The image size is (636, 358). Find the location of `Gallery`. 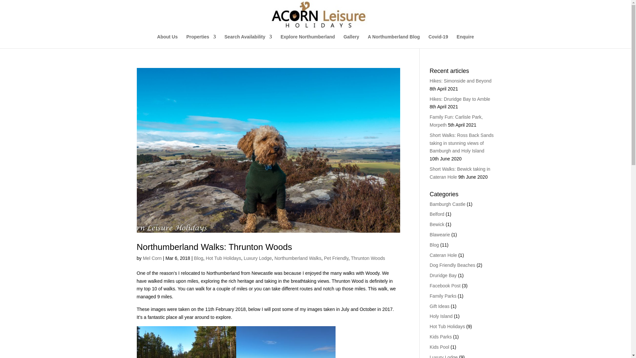

Gallery is located at coordinates (351, 41).